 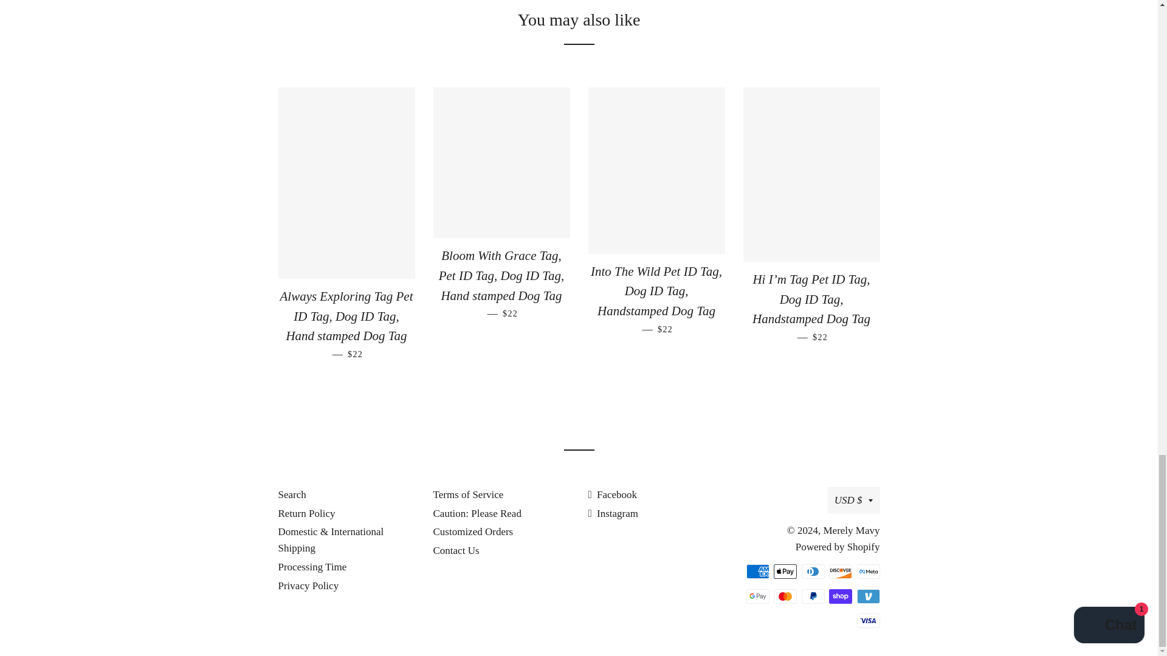 I want to click on American Express, so click(x=757, y=571).